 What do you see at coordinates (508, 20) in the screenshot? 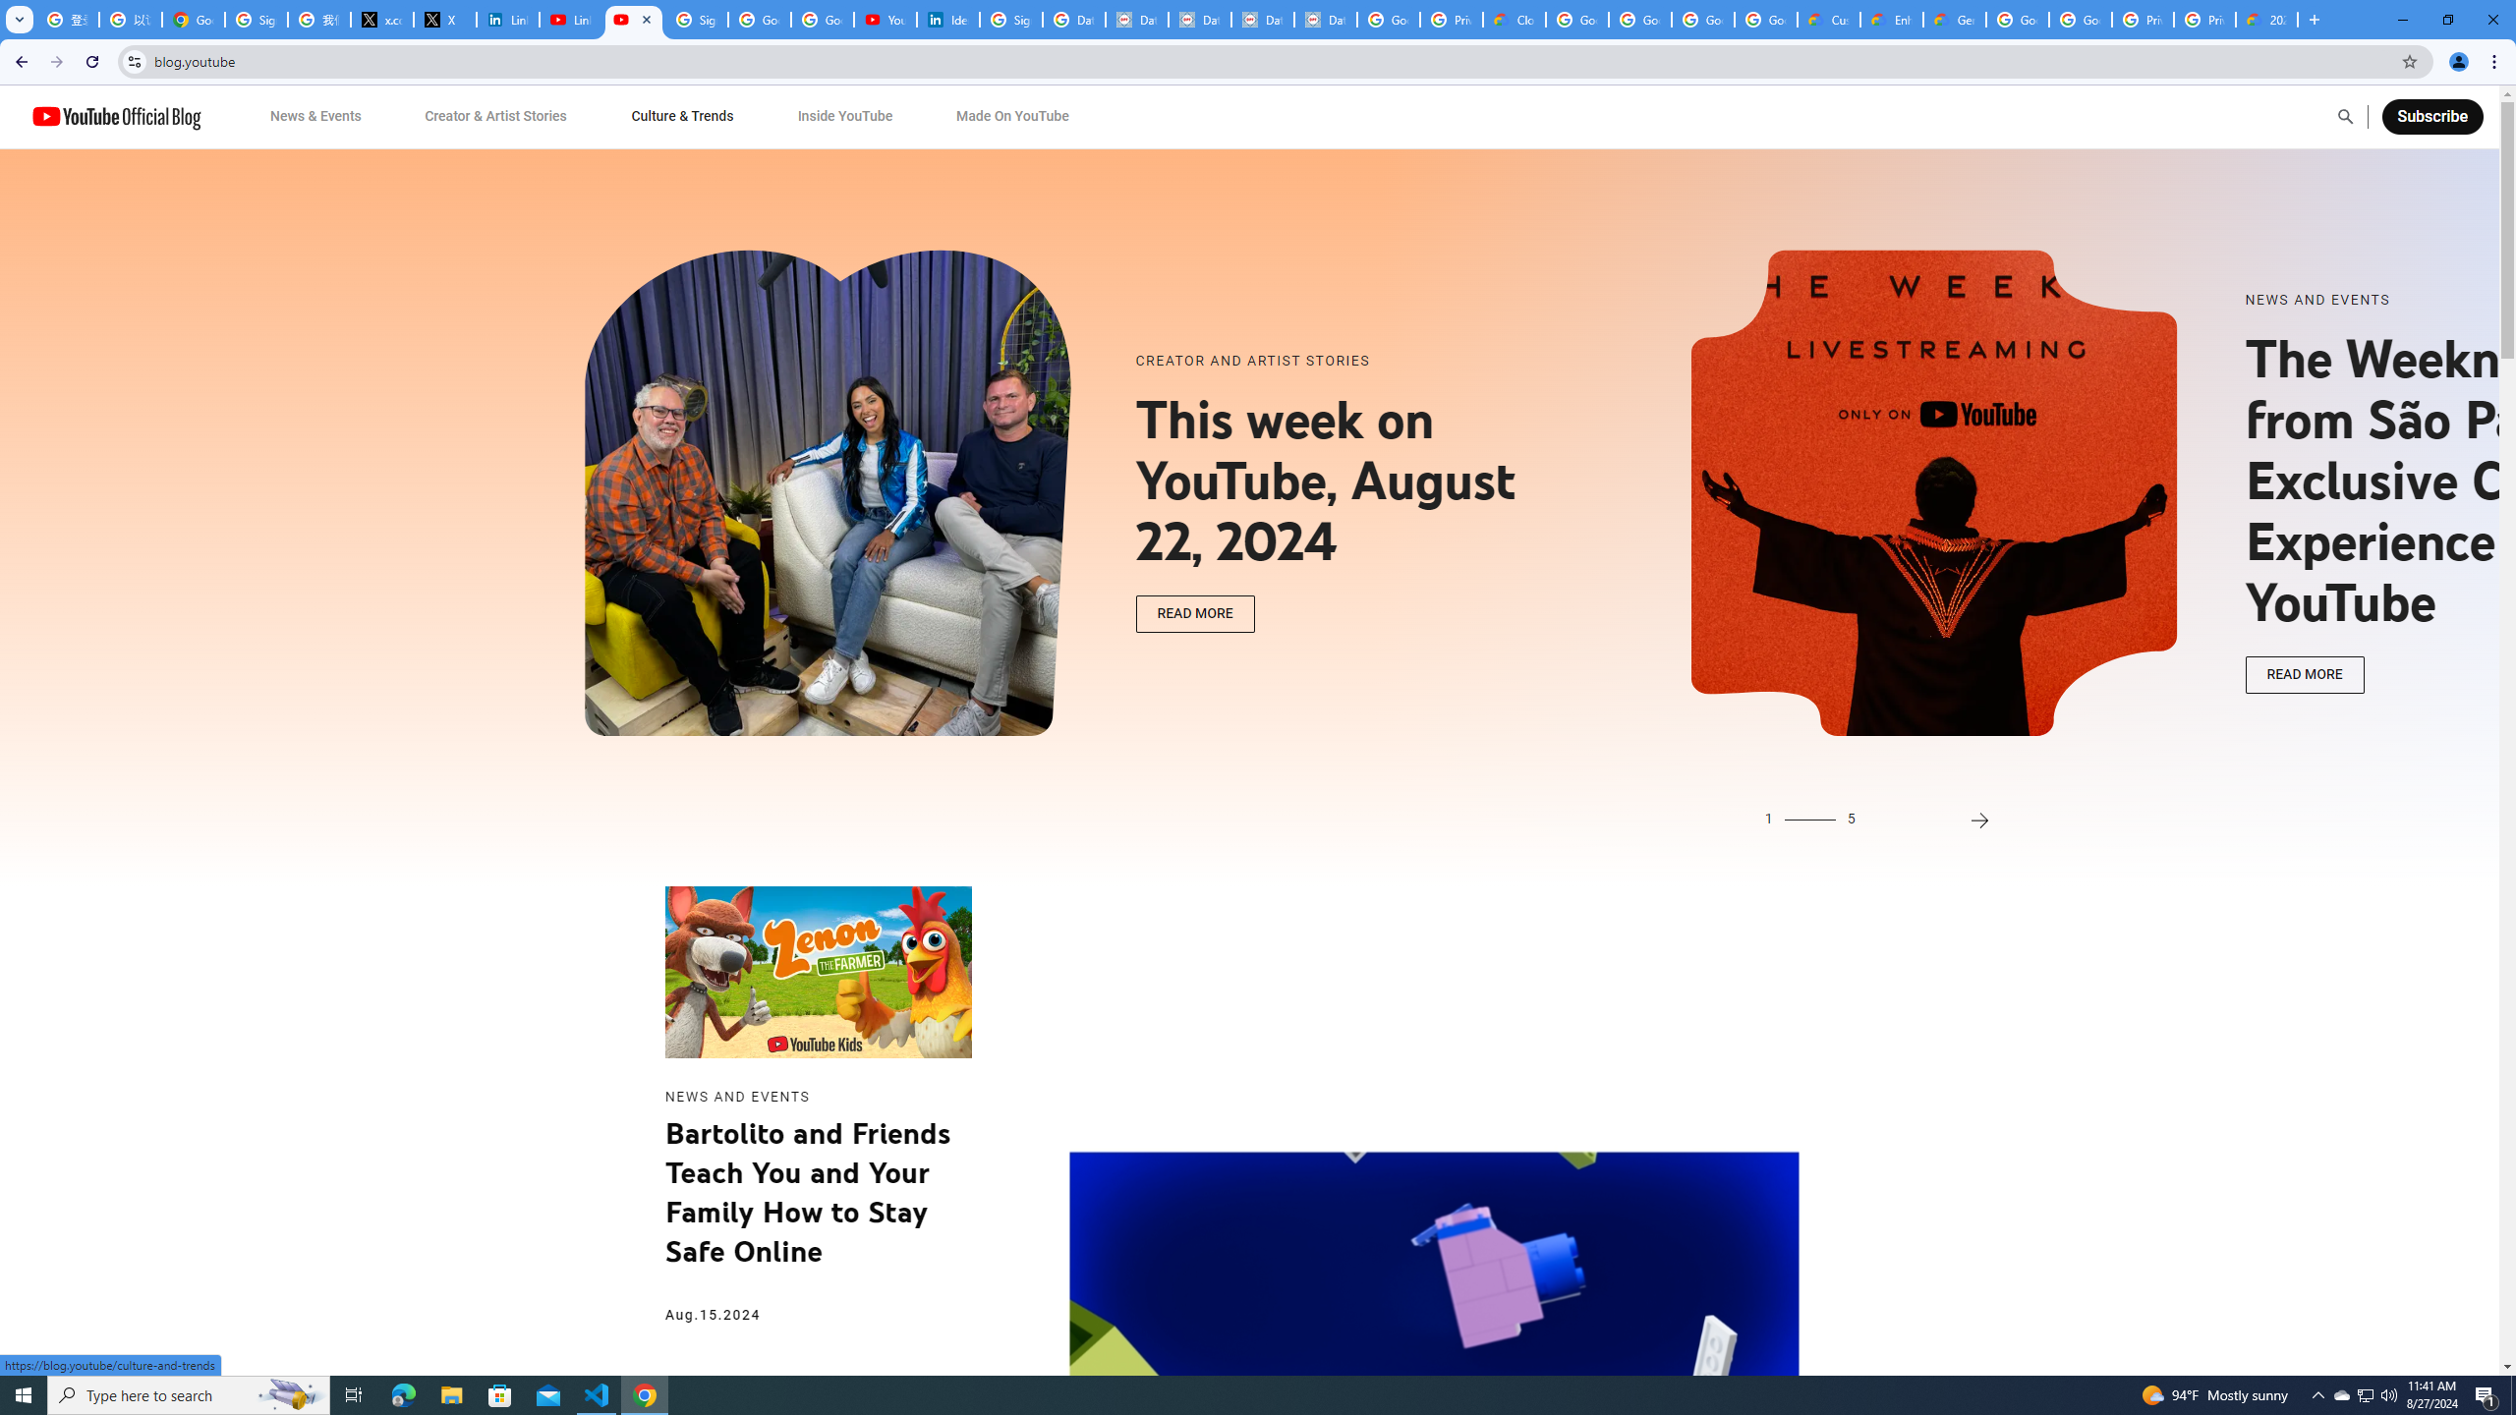
I see `LinkedIn Privacy Policy` at bounding box center [508, 20].